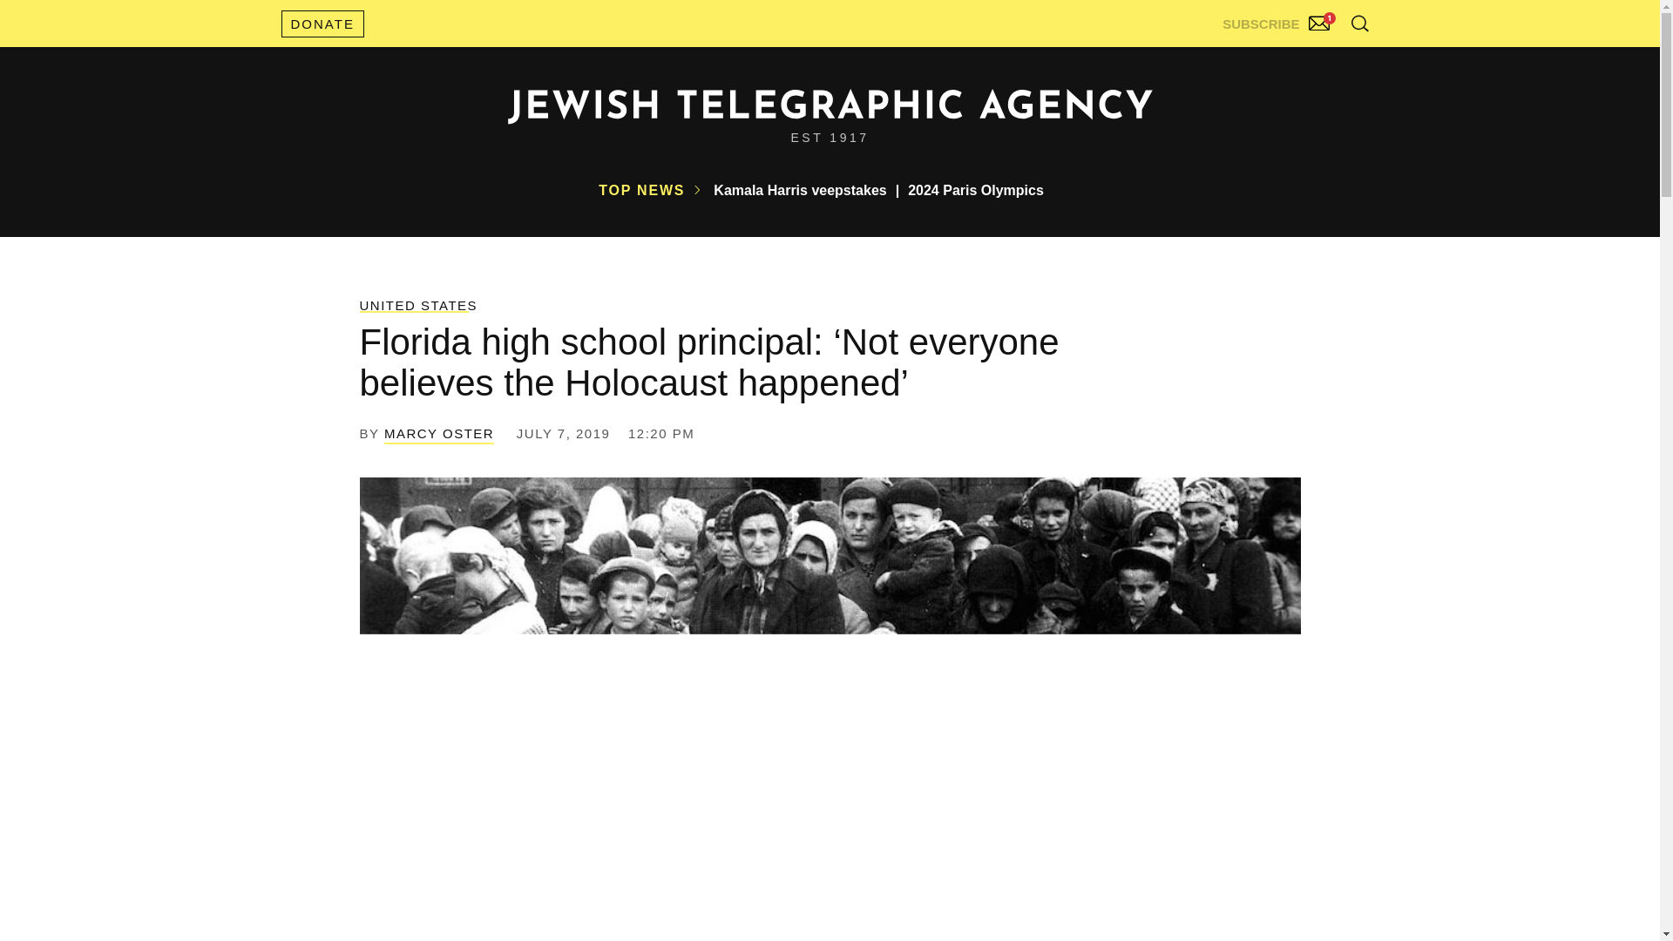 This screenshot has height=941, width=1673. Describe the element at coordinates (1316, 61) in the screenshot. I see `Search` at that location.